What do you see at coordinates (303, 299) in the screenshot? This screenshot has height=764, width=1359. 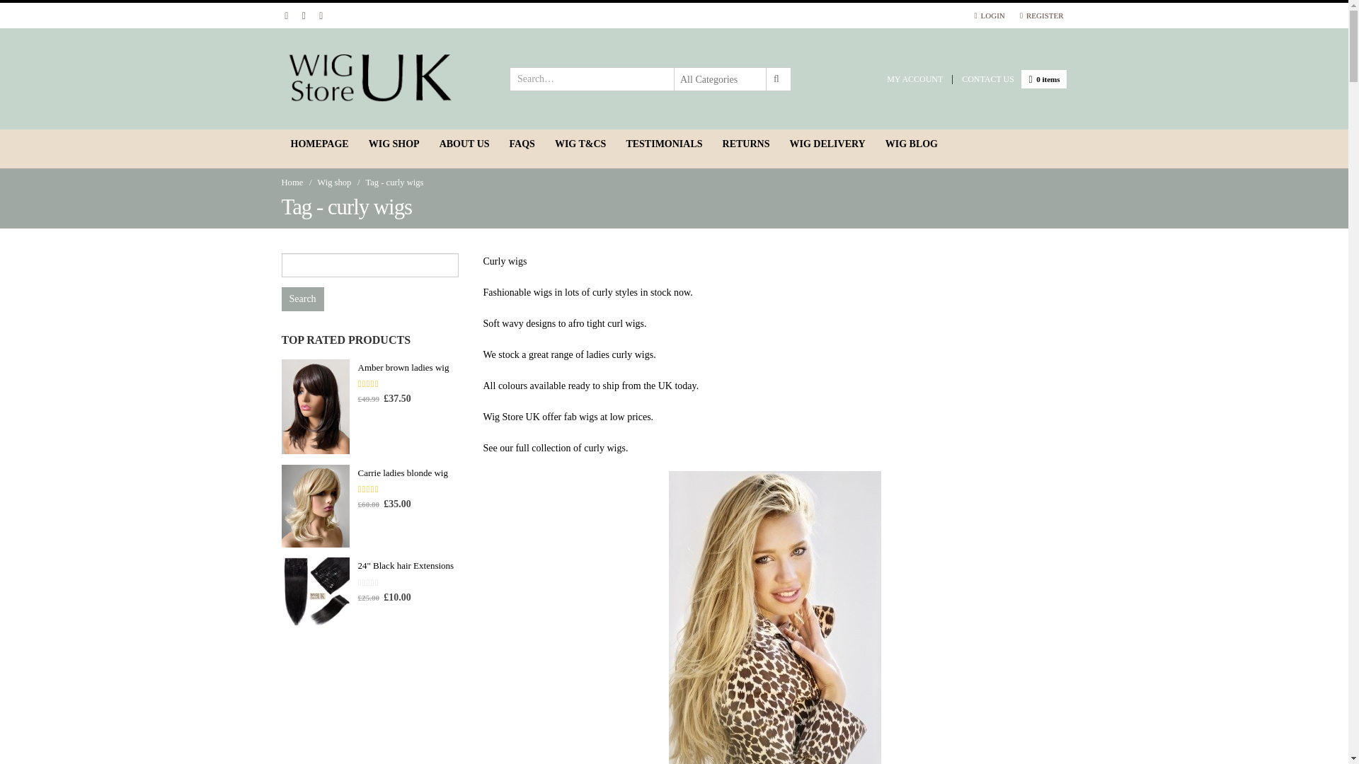 I see `Search` at bounding box center [303, 299].